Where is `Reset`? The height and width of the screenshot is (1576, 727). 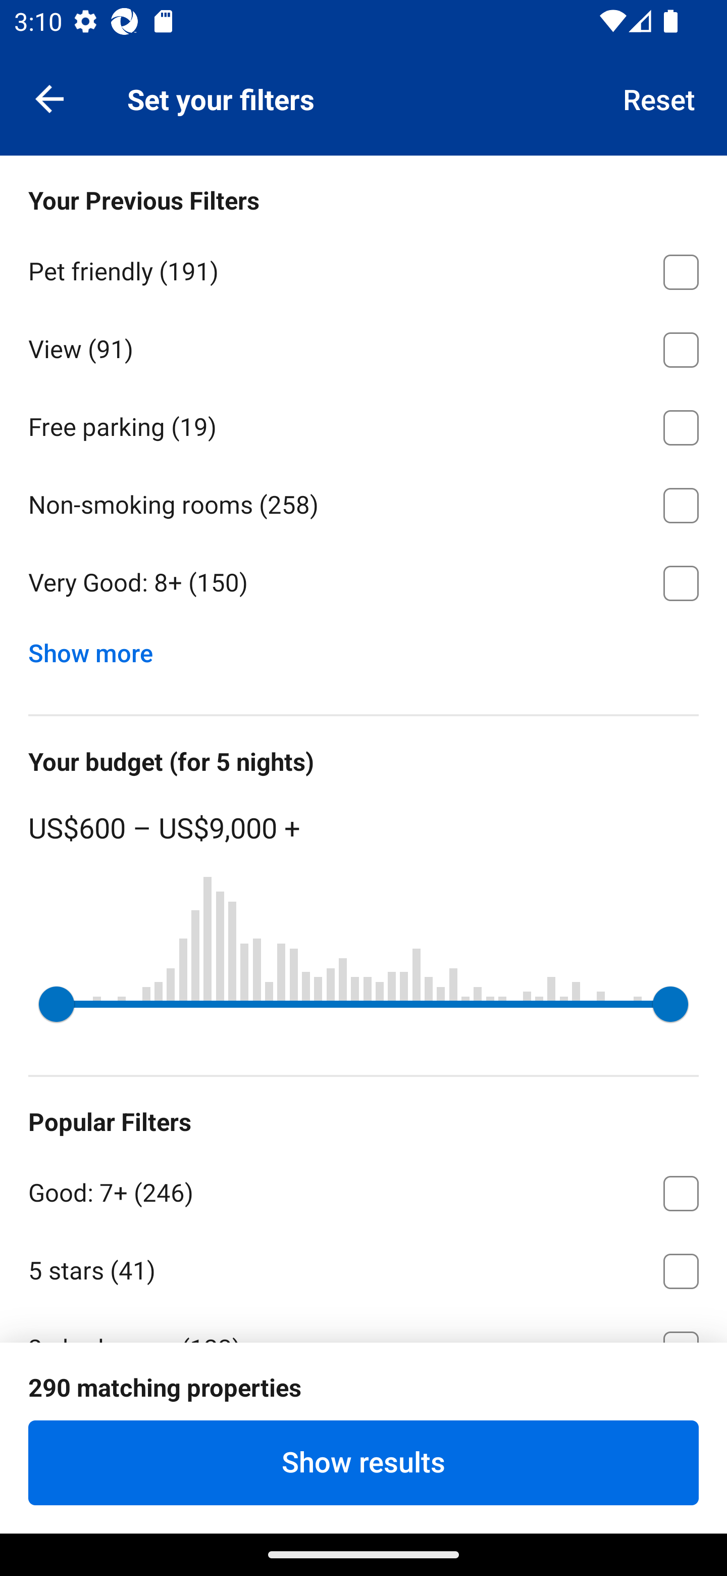
Reset is located at coordinates (659, 98).